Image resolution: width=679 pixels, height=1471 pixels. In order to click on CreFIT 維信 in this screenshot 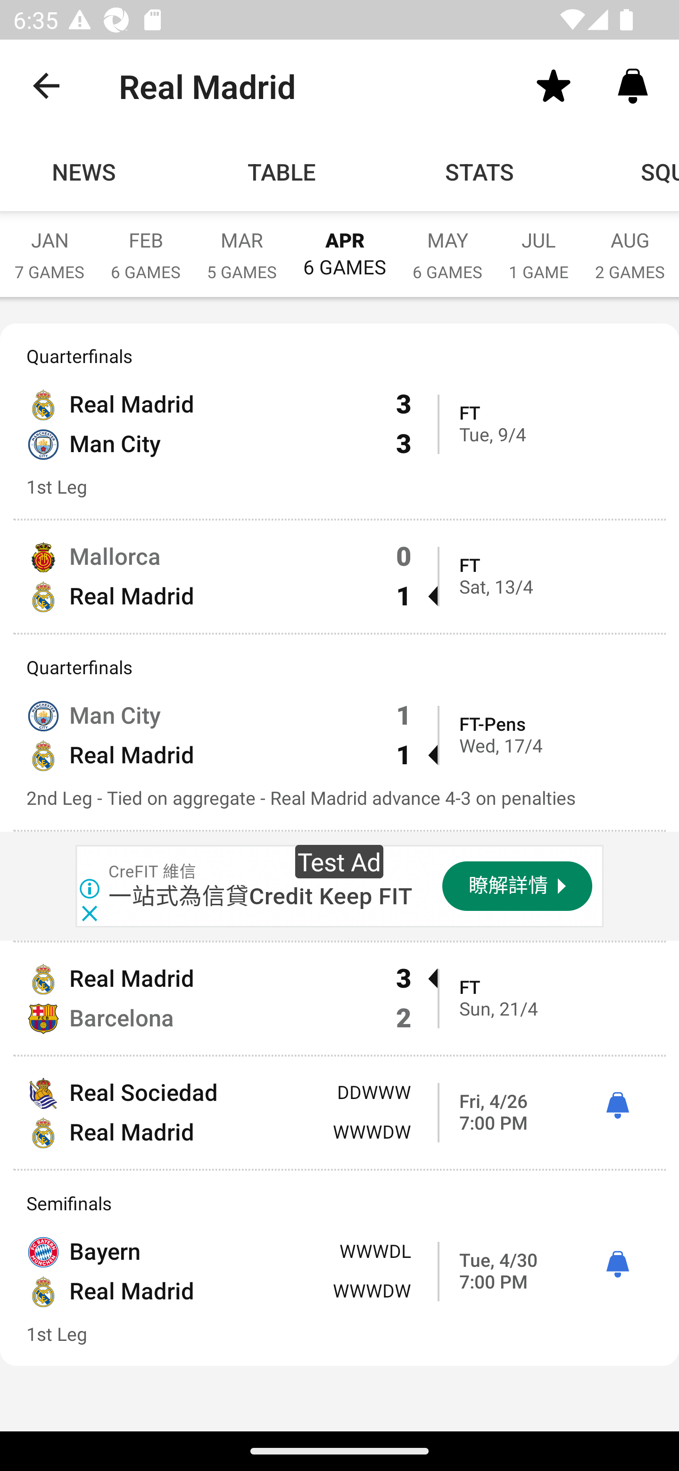, I will do `click(153, 872)`.